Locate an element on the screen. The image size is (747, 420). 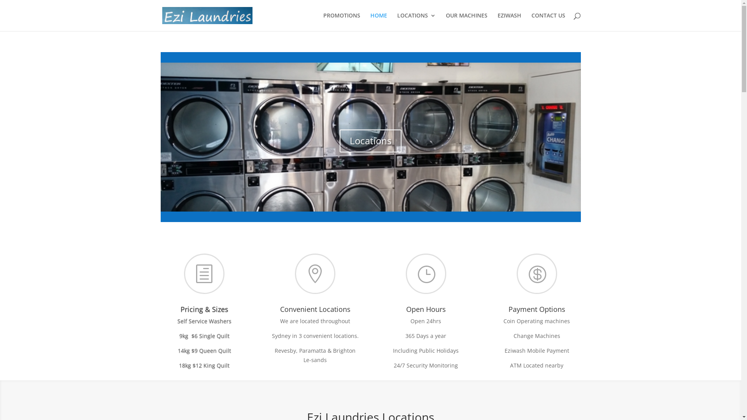
EZIWASH is located at coordinates (509, 22).